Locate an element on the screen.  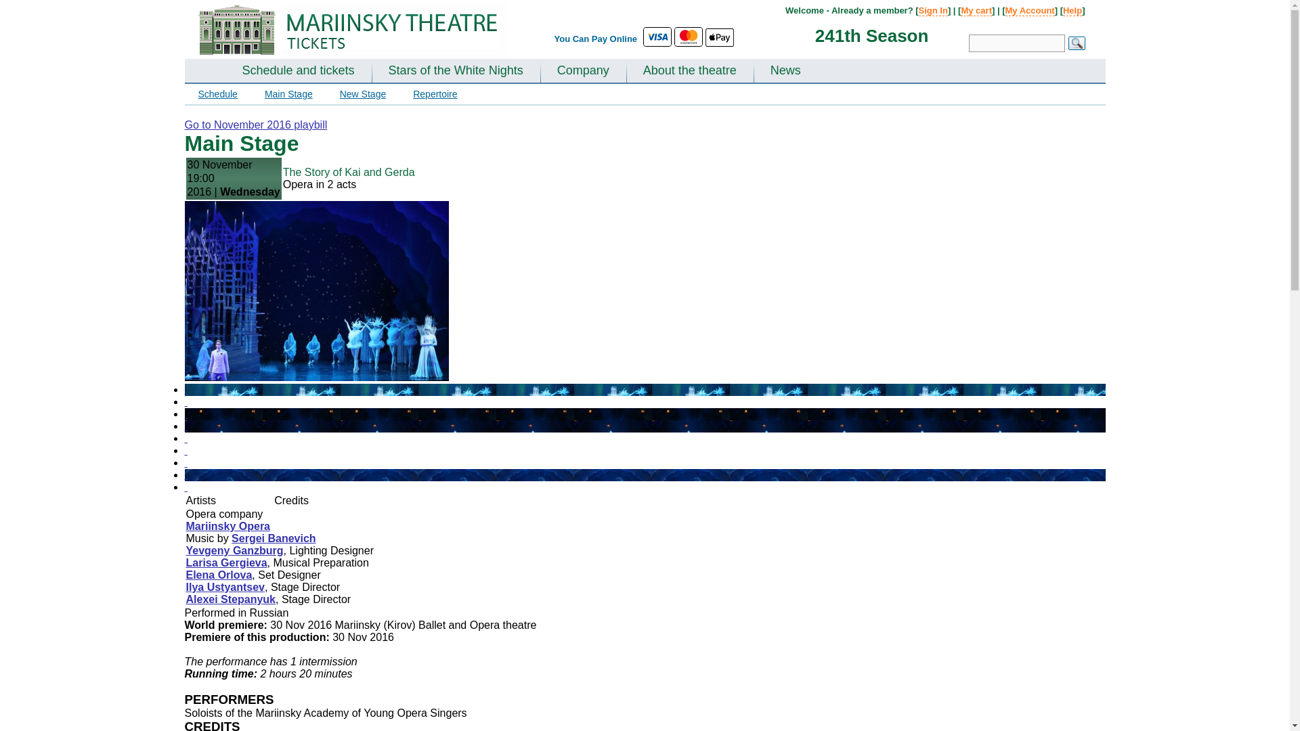
Schedule is located at coordinates (217, 94).